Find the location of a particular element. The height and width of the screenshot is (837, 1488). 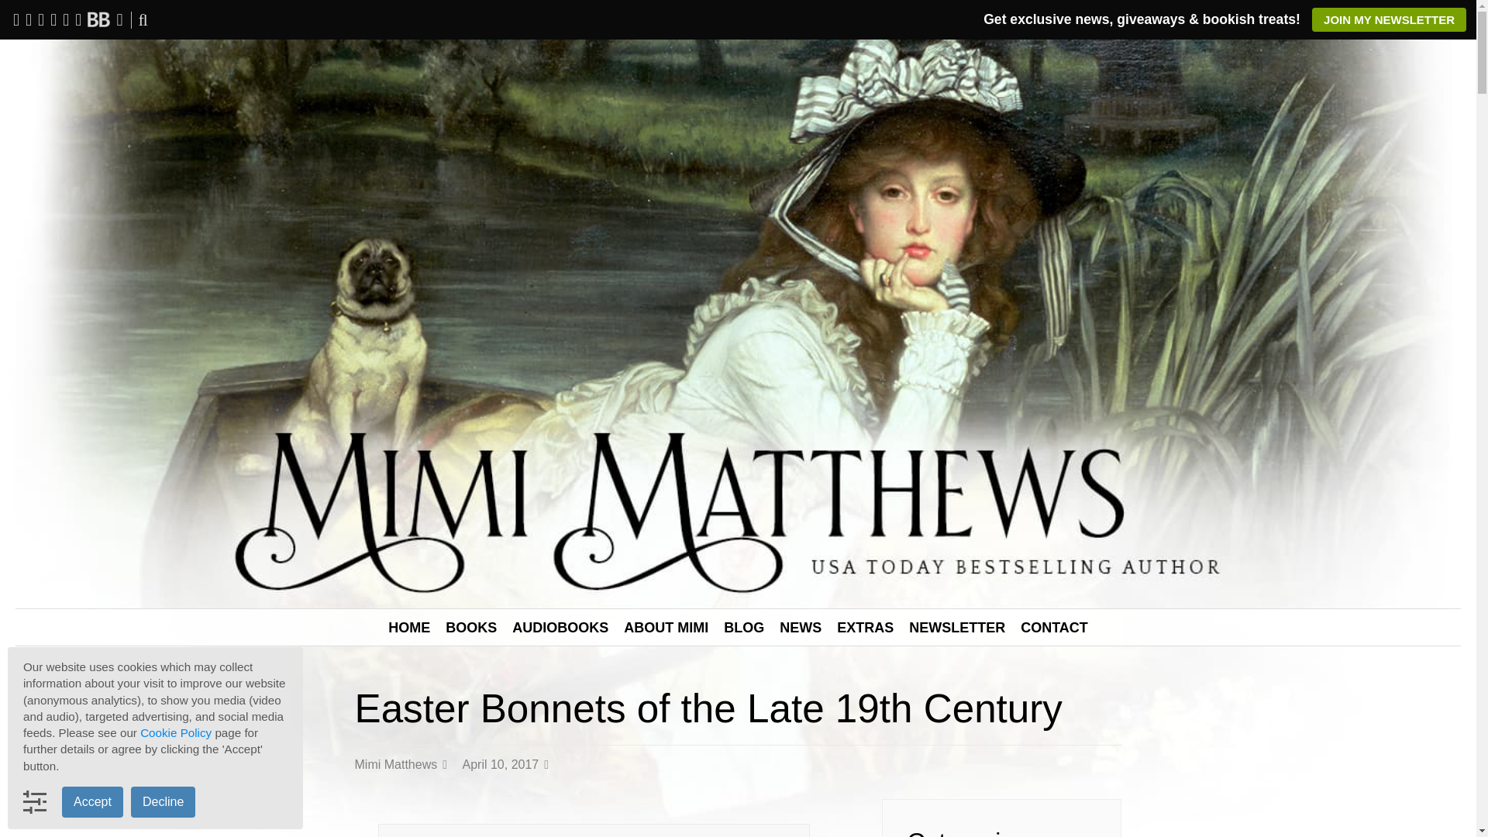

Follow on Facebook is located at coordinates (15, 19).